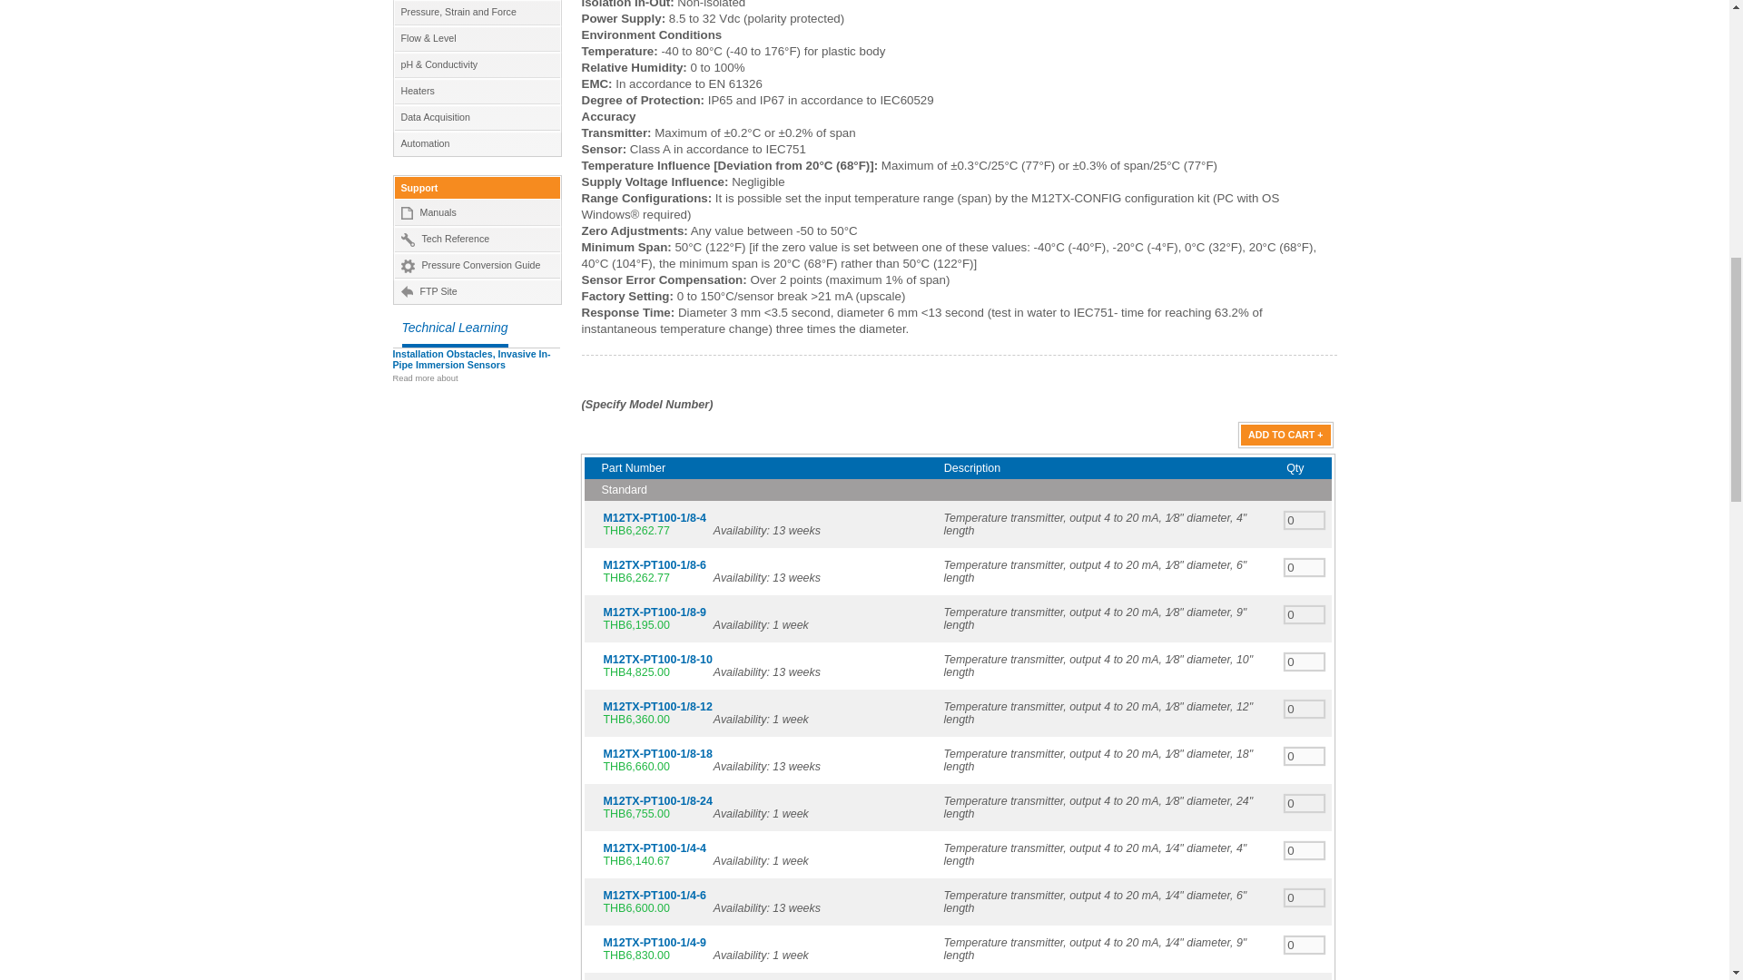 Image resolution: width=1743 pixels, height=980 pixels. I want to click on 0, so click(1305, 803).